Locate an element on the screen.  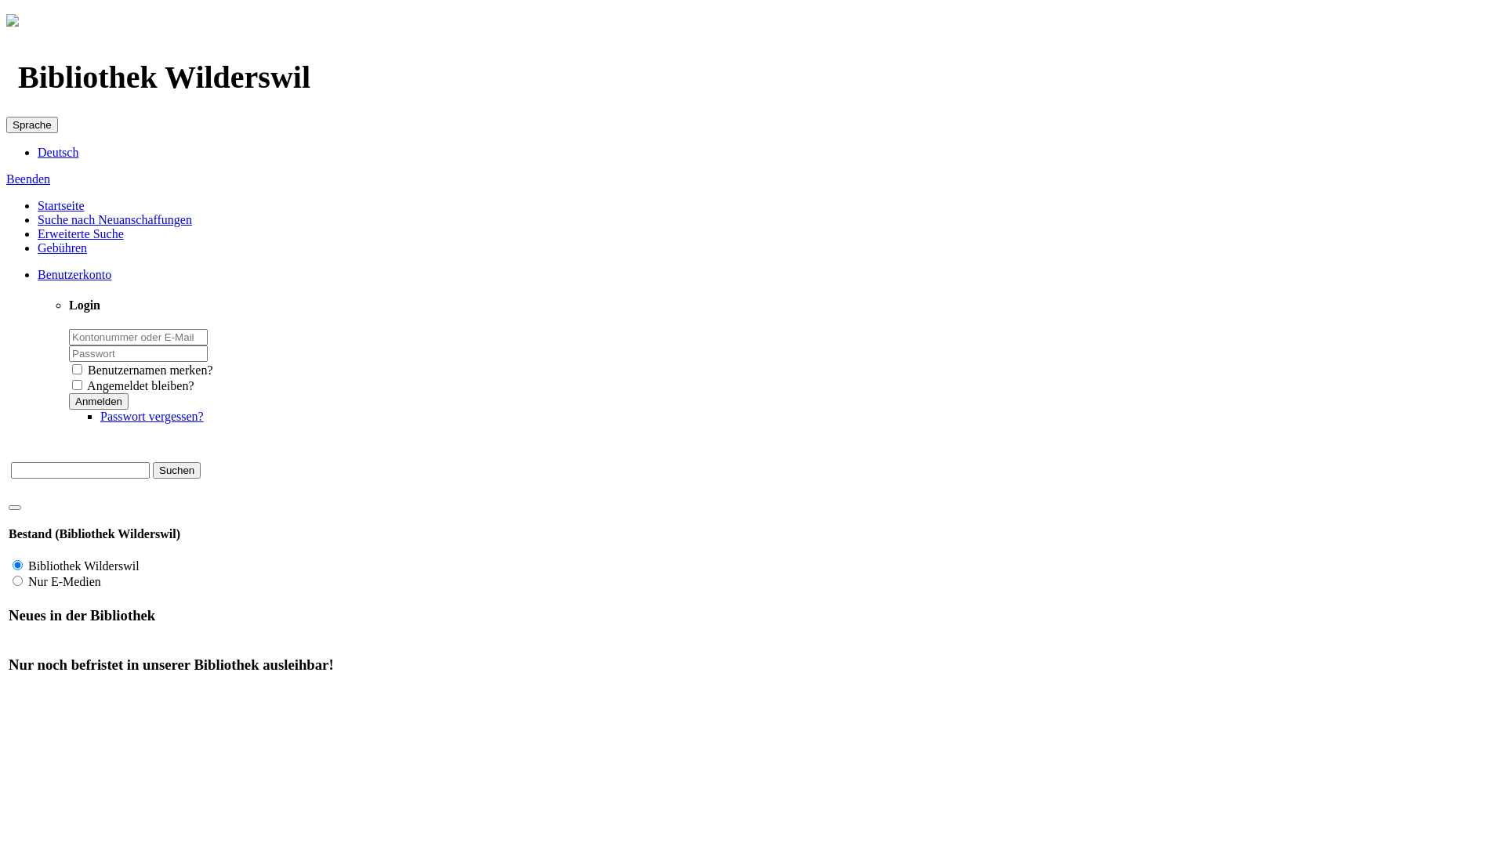
Sprache is located at coordinates (32, 125).